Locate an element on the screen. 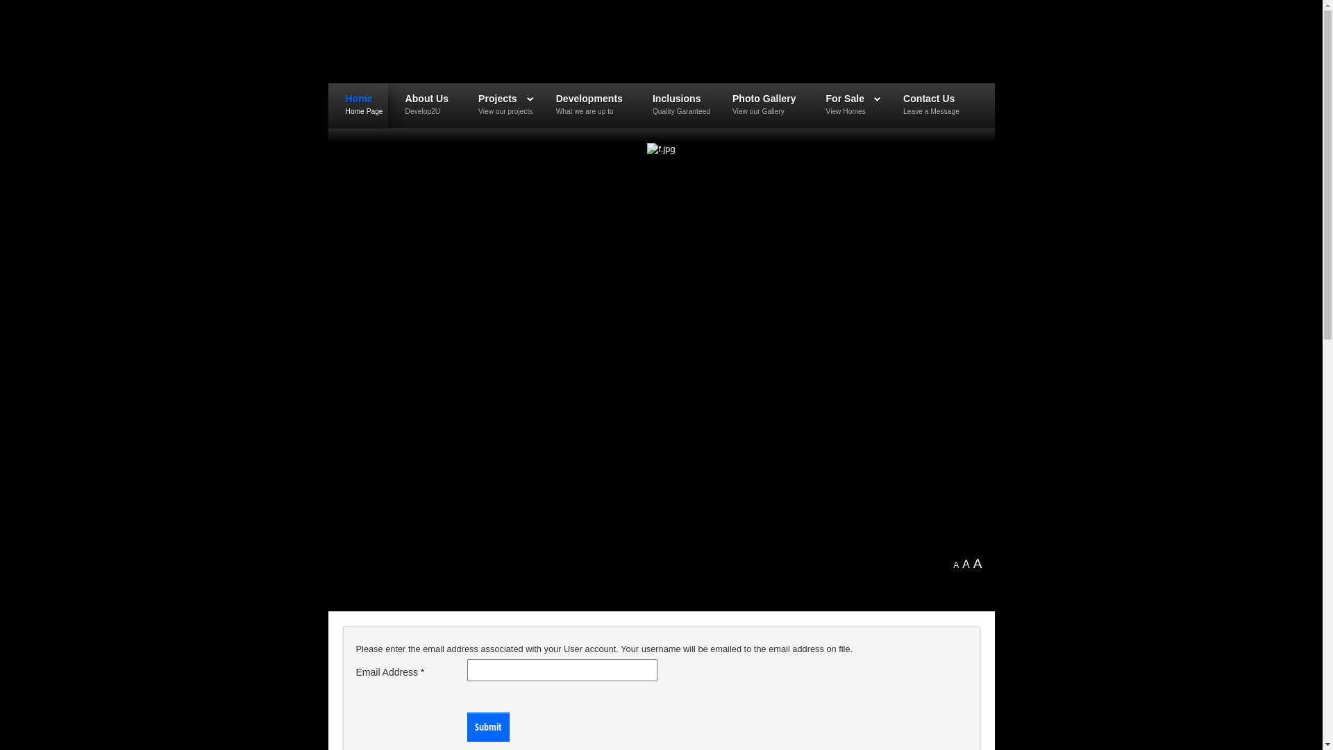  Inclusions is located at coordinates (676, 99).